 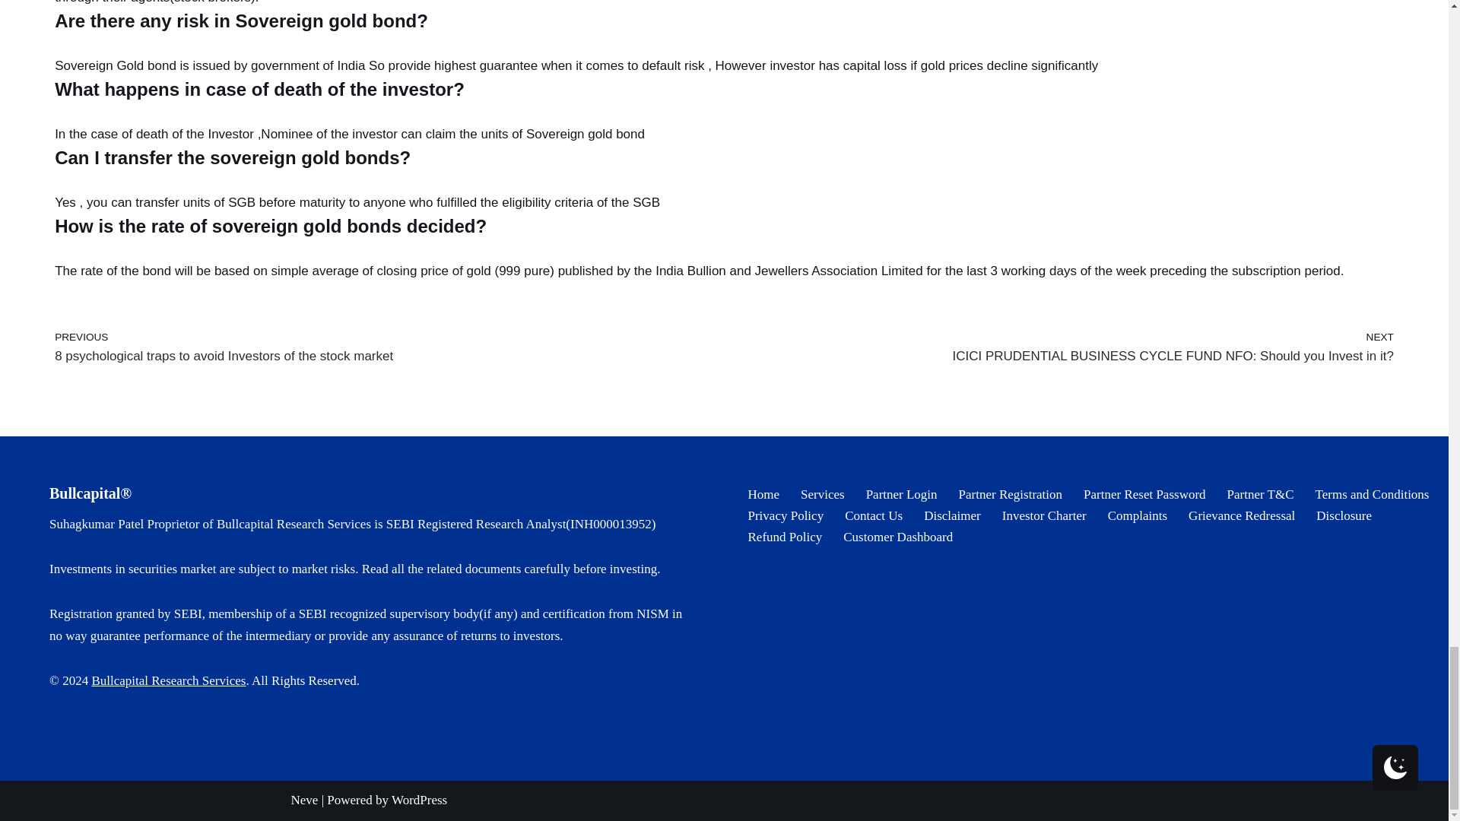 I want to click on Privacy Policy, so click(x=786, y=515).